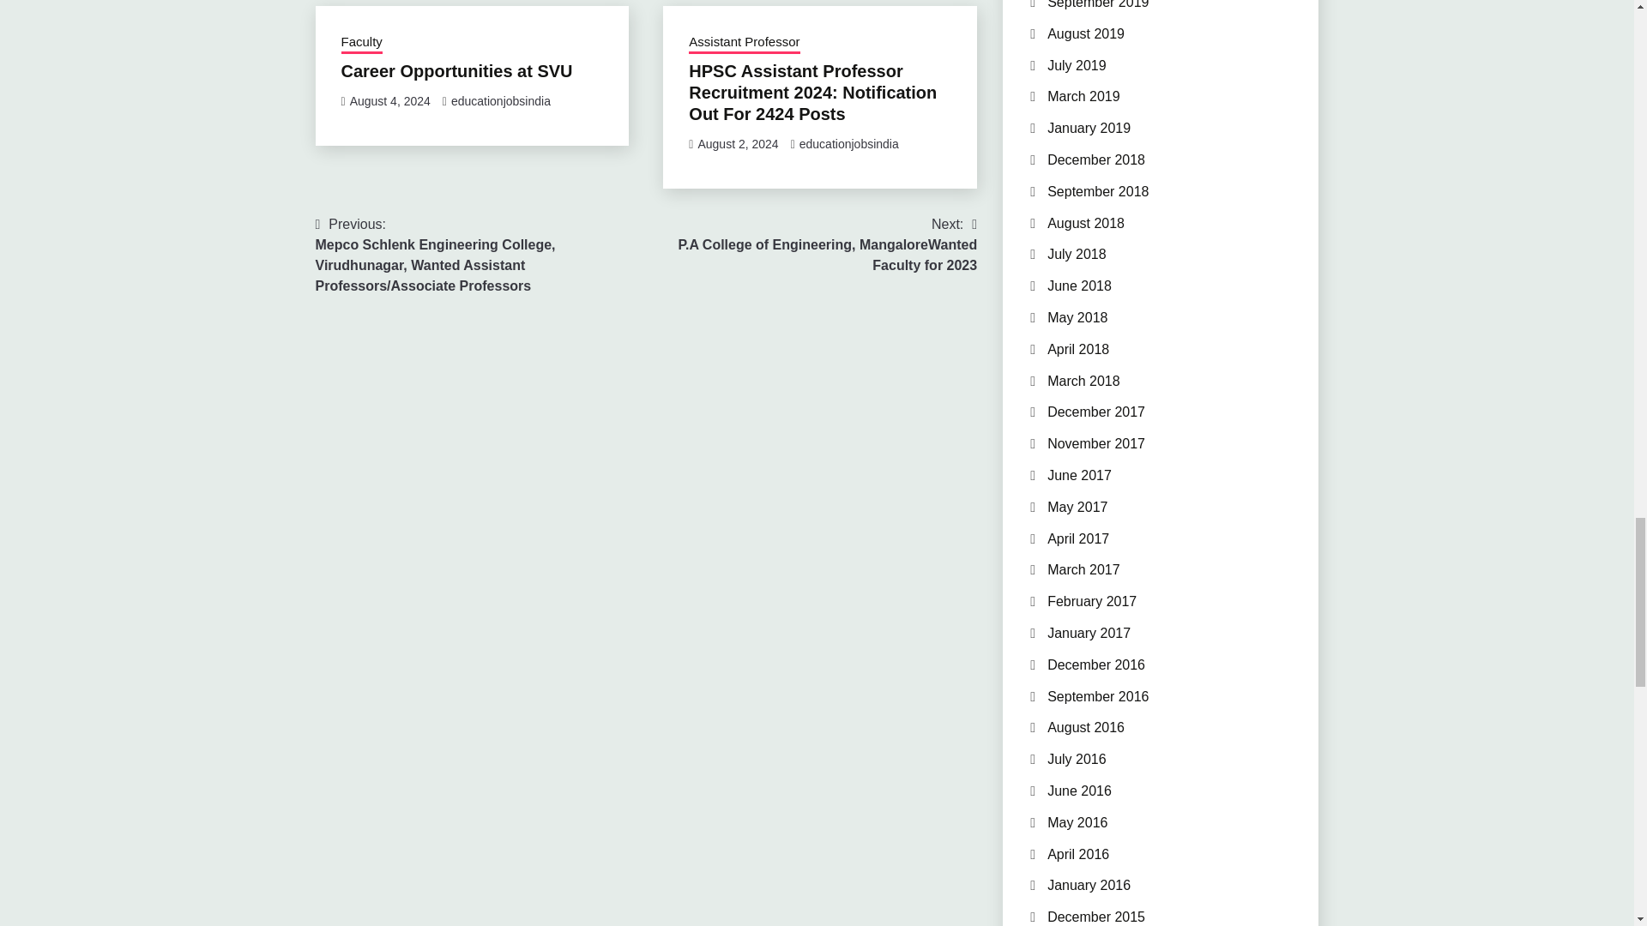 The height and width of the screenshot is (926, 1647). Describe the element at coordinates (743, 43) in the screenshot. I see `Assistant Professor` at that location.